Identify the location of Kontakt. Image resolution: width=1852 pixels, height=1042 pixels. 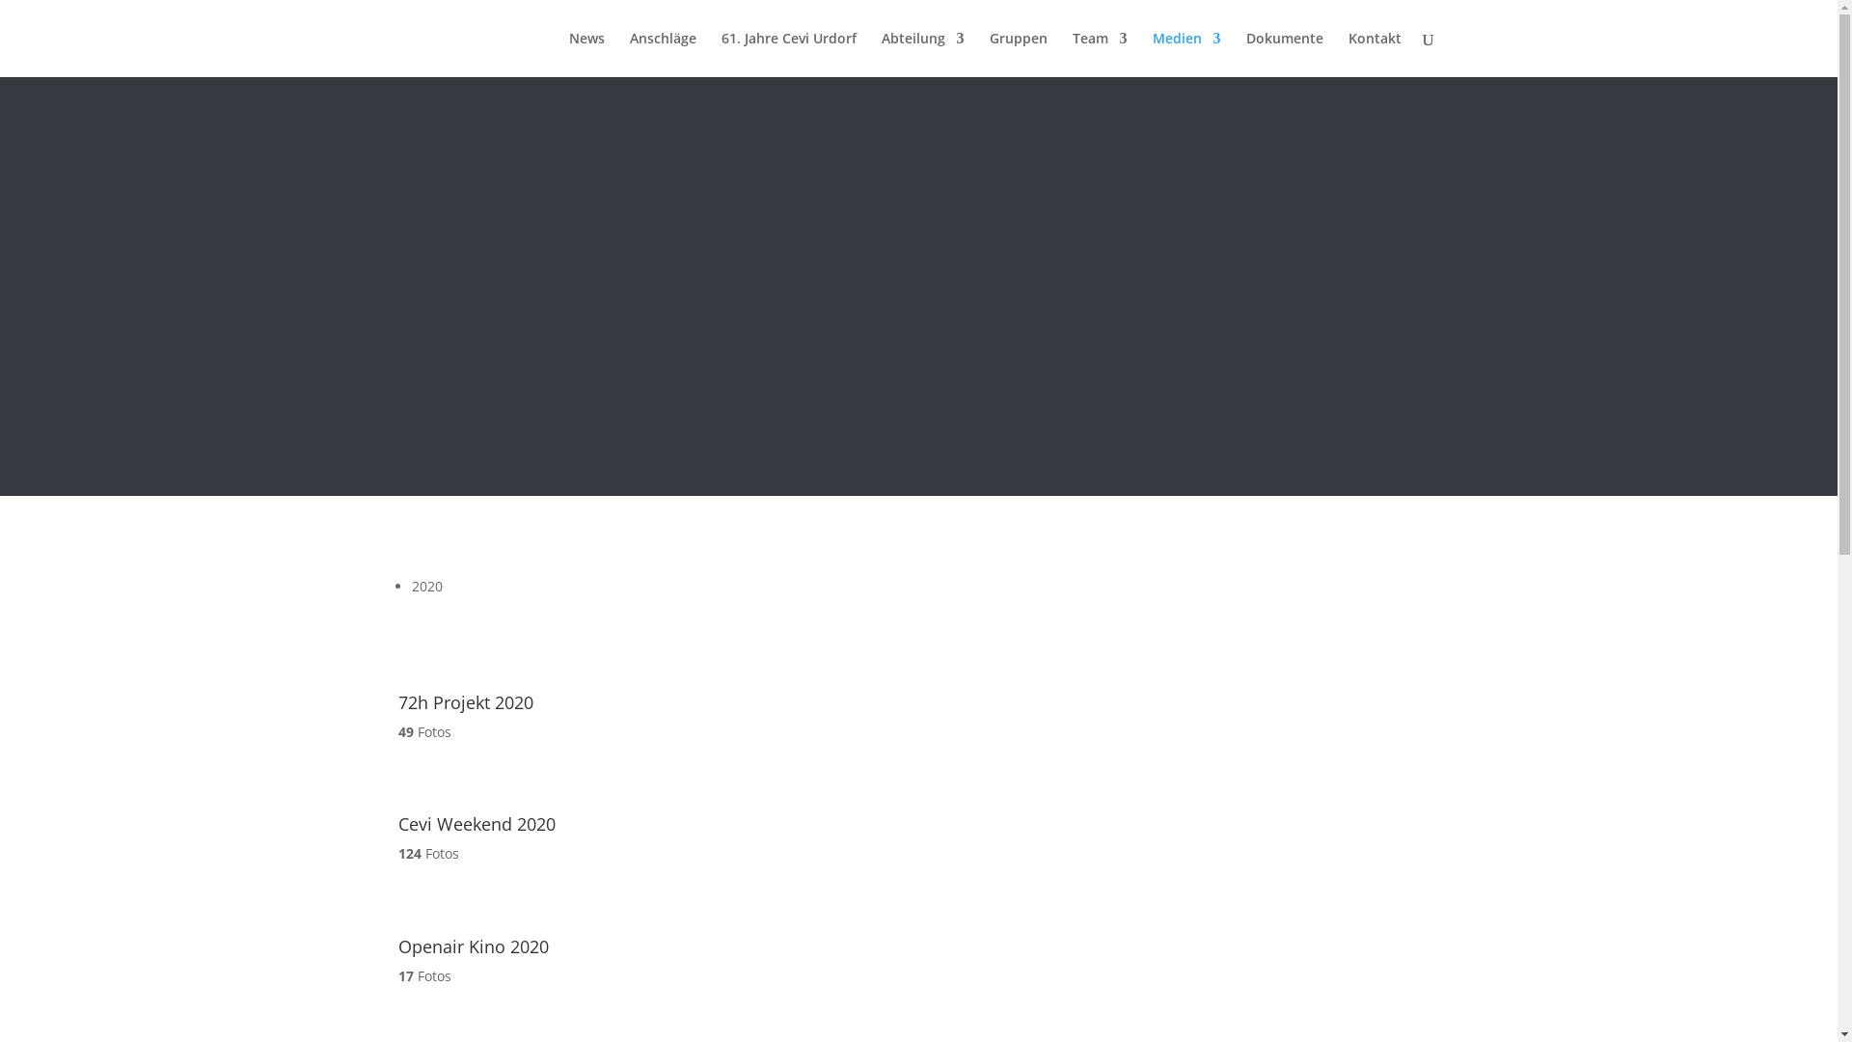
(1375, 54).